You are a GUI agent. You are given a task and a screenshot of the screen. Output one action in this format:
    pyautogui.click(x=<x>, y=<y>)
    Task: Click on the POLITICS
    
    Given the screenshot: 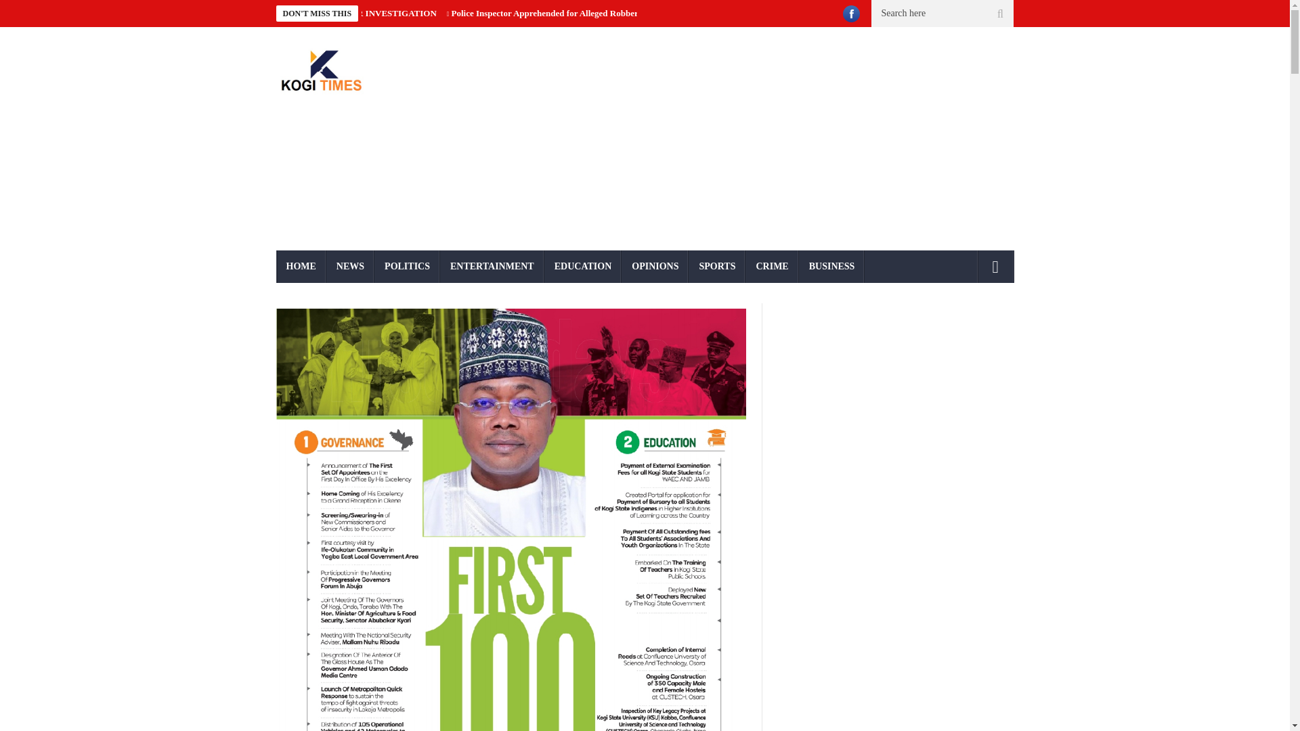 What is the action you would take?
    pyautogui.click(x=407, y=267)
    